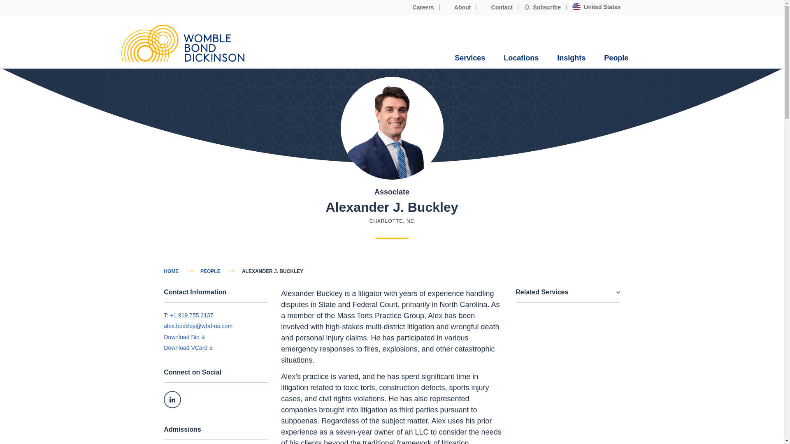 This screenshot has width=790, height=444. Describe the element at coordinates (470, 58) in the screenshot. I see `Services` at that location.